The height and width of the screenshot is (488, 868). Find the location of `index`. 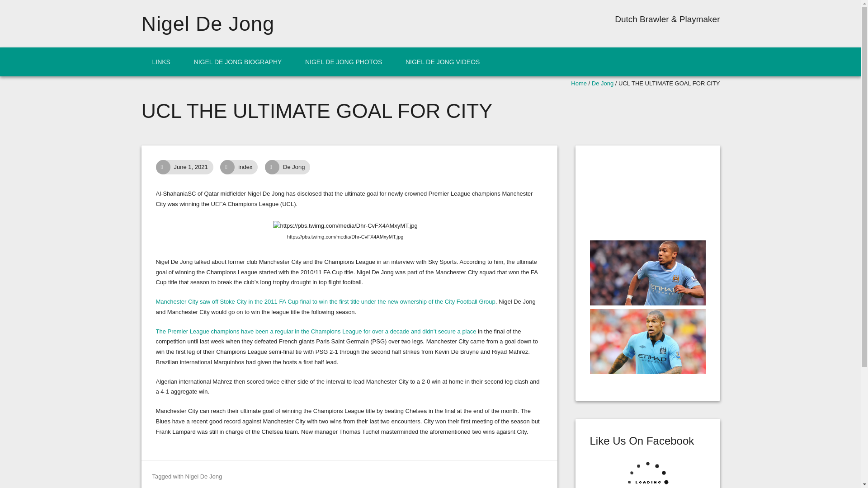

index is located at coordinates (250, 167).